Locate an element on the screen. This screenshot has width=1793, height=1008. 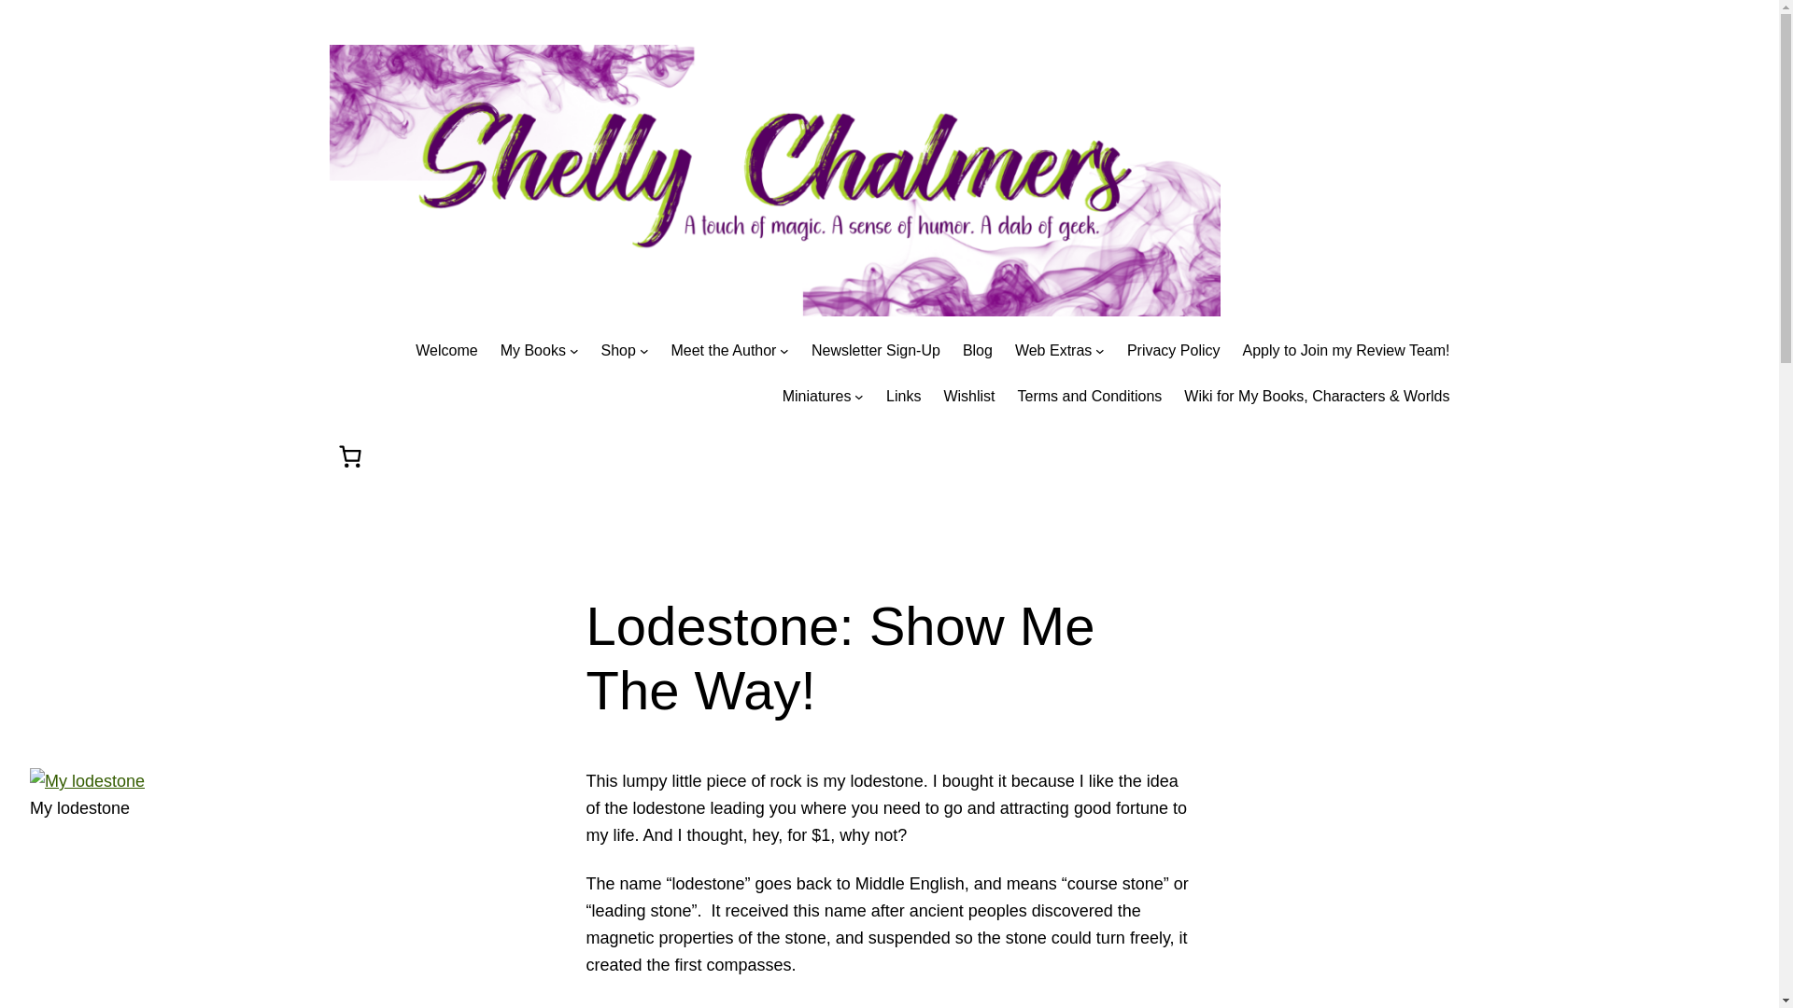
Meet the Author is located at coordinates (723, 350).